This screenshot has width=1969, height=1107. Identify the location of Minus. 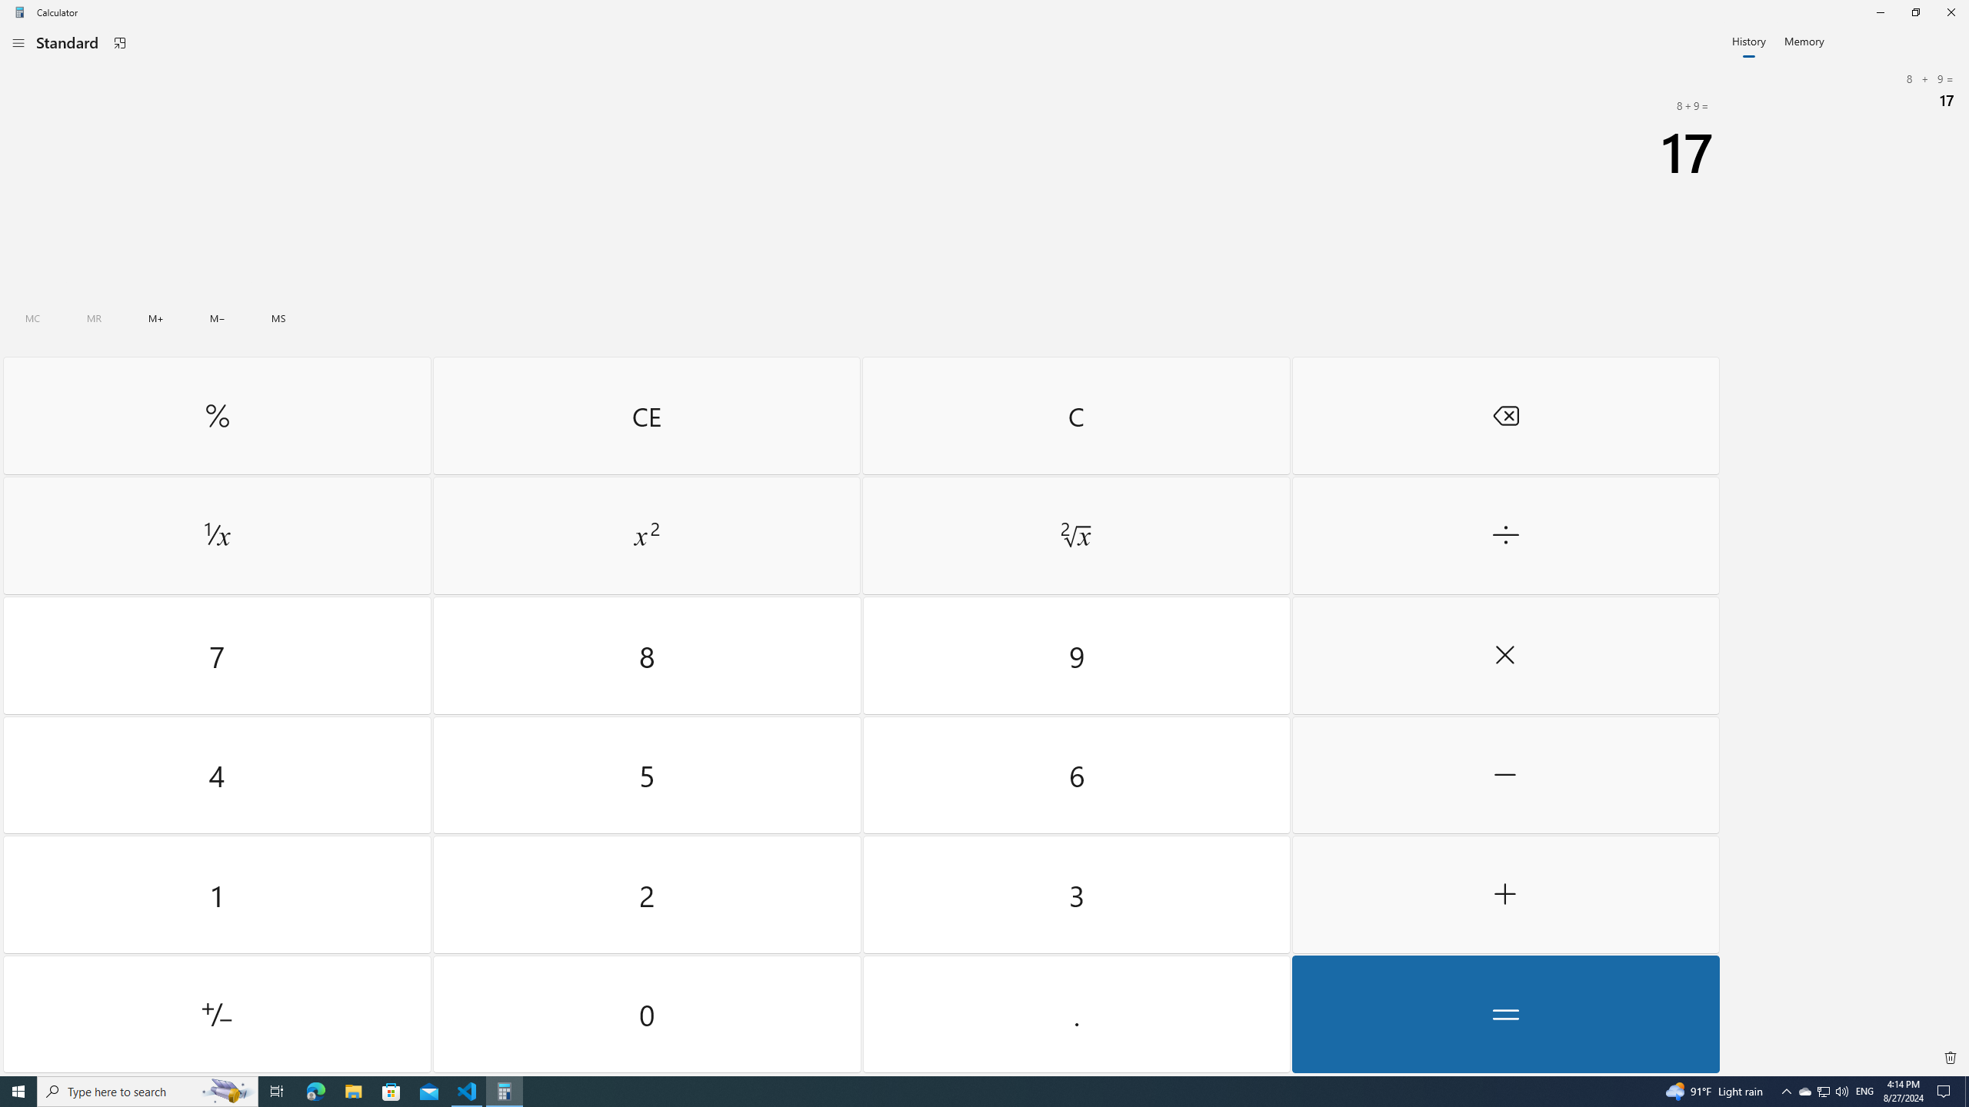
(1504, 775).